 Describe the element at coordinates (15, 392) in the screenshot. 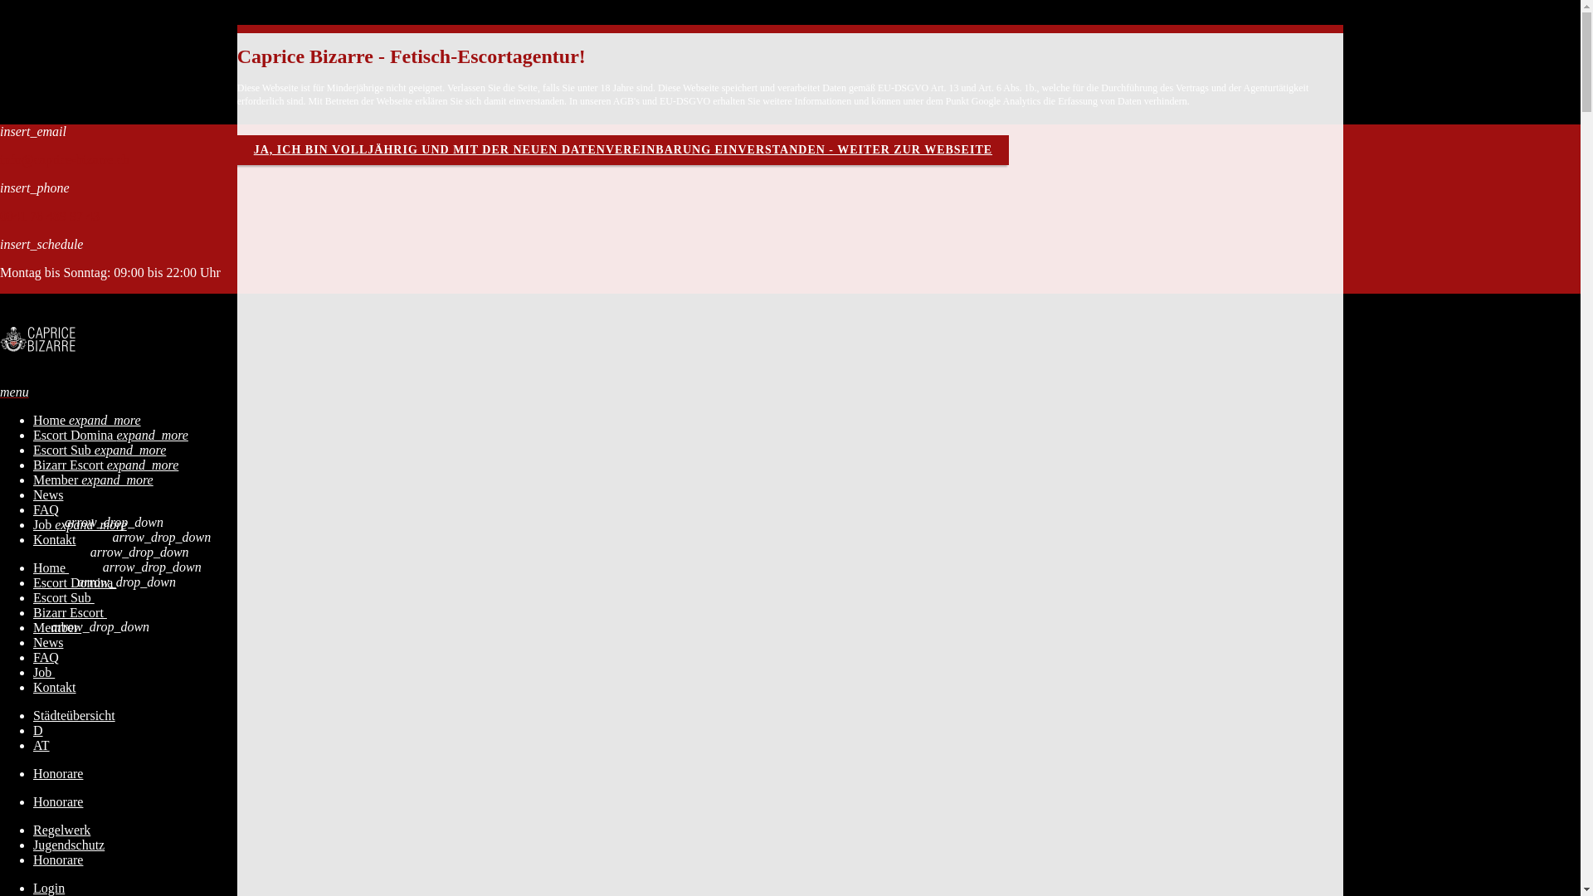

I see `menu` at that location.